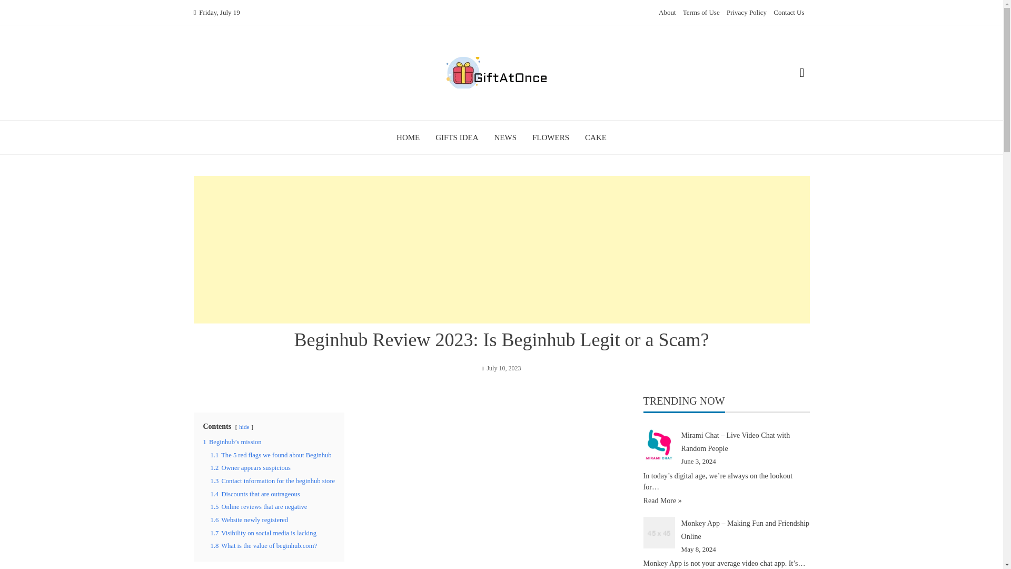  I want to click on Contact Us, so click(788, 13).